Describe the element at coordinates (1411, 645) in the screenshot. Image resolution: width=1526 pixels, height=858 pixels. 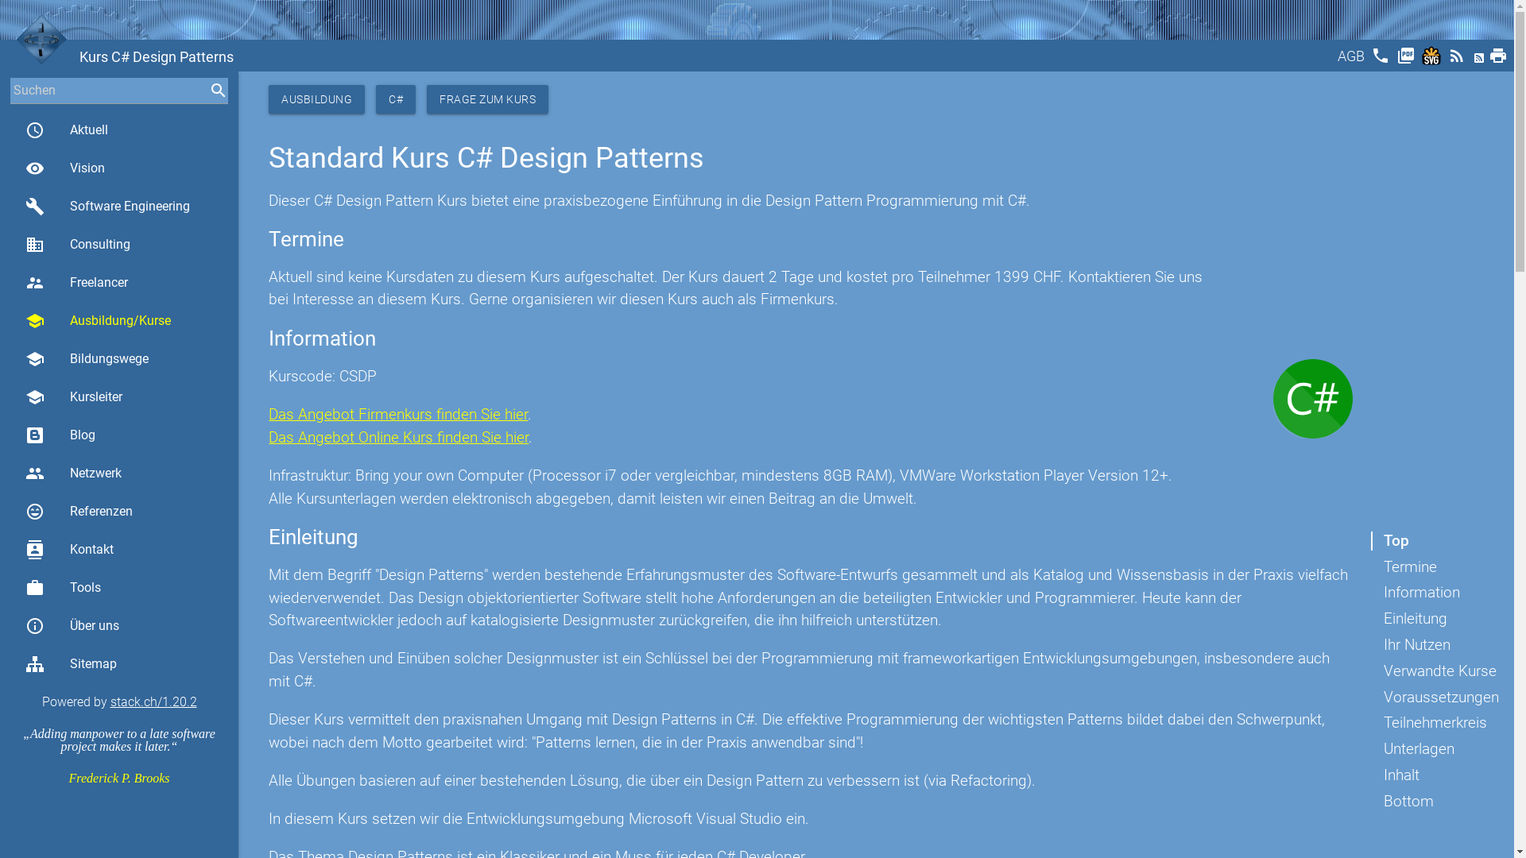
I see `Ihr Nutzen` at that location.